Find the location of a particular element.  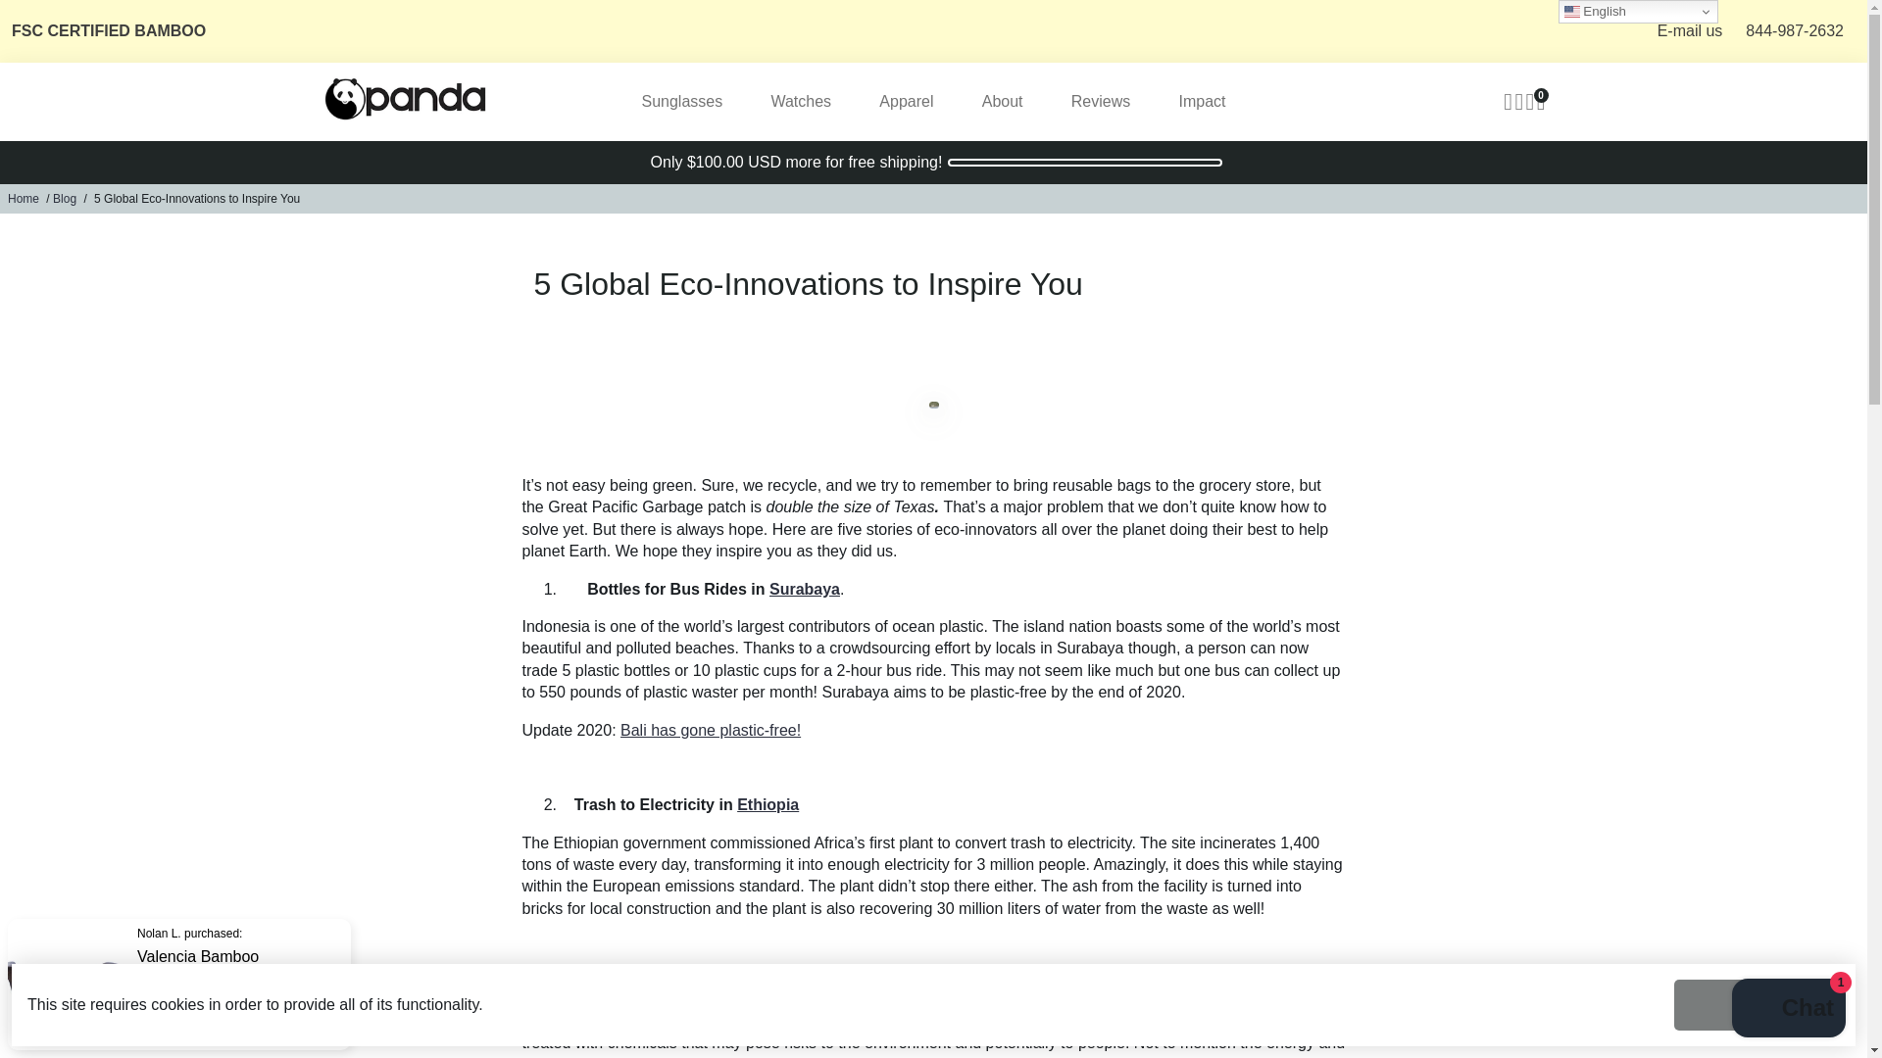

trendwatching environmental success in Ethiopia is located at coordinates (768, 805).